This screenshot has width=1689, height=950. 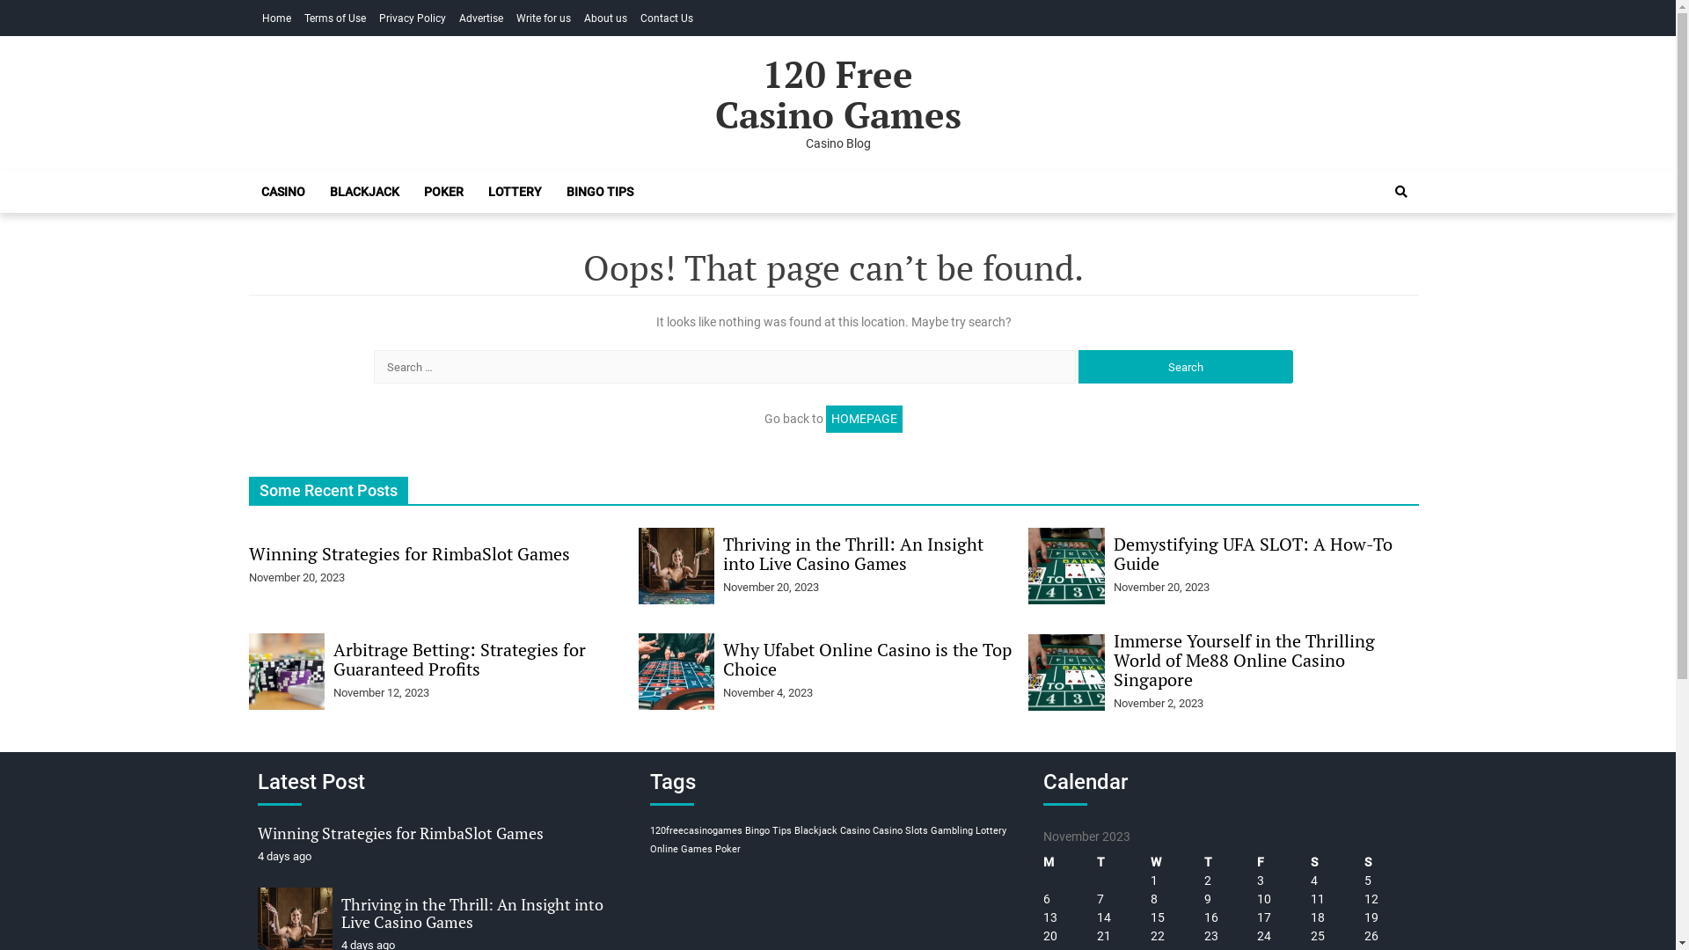 I want to click on Winning Strategies for RimbaSlot Games, so click(x=408, y=554).